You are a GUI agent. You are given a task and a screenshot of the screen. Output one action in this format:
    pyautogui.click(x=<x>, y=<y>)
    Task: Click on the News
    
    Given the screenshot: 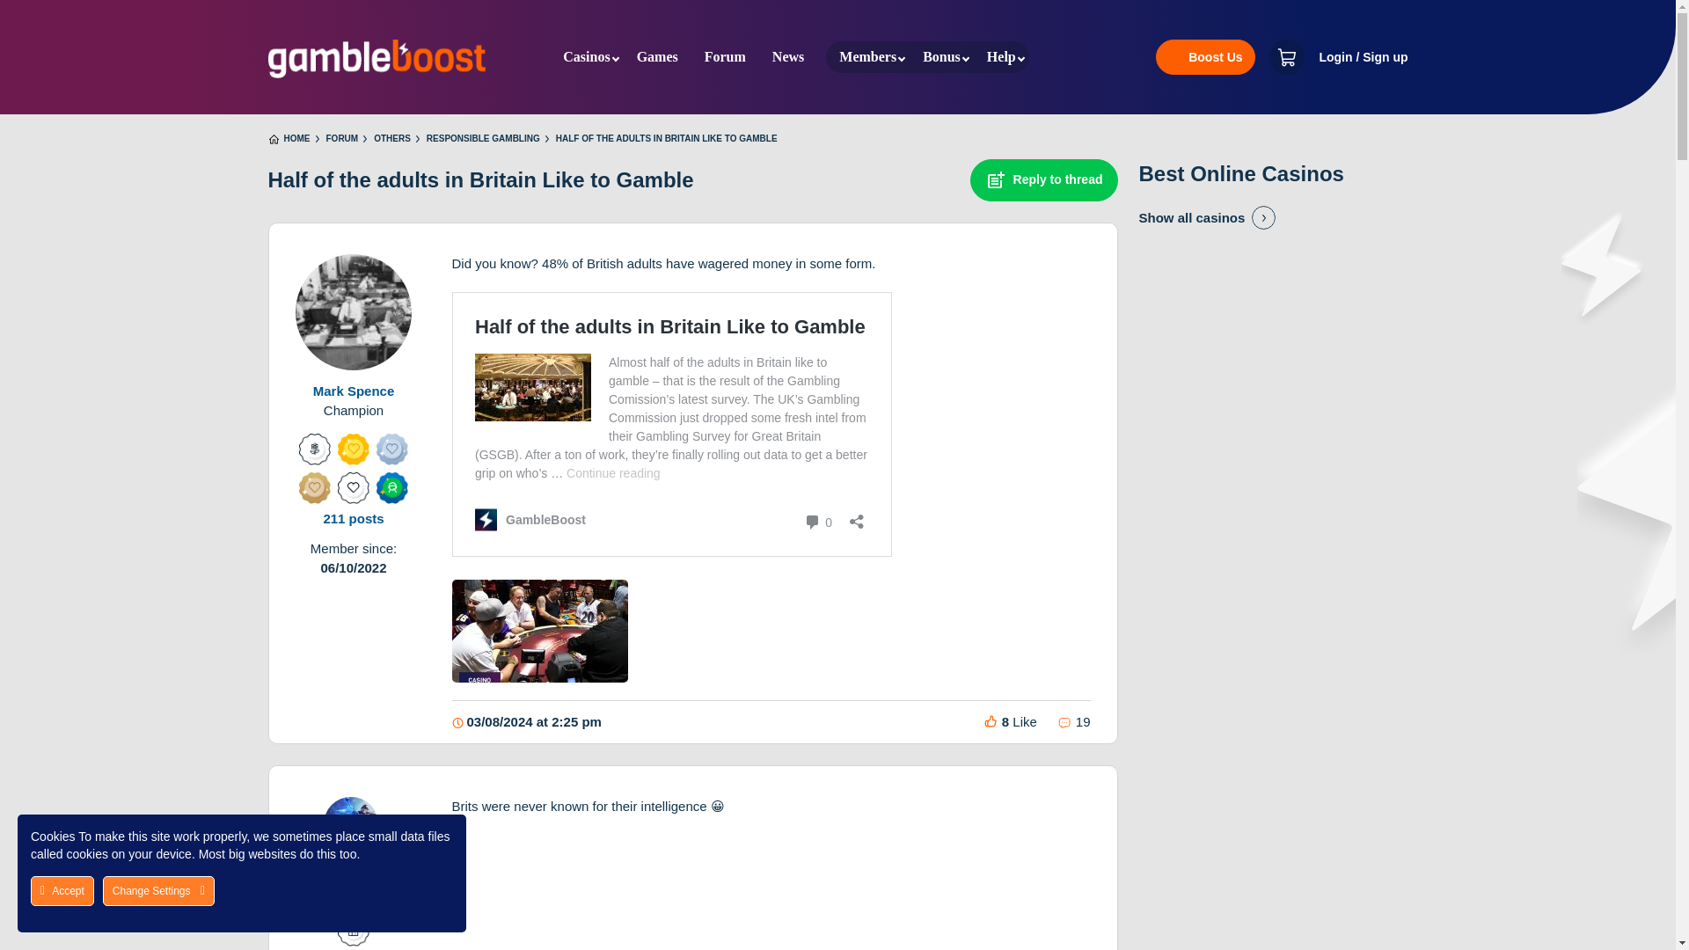 What is the action you would take?
    pyautogui.click(x=787, y=56)
    